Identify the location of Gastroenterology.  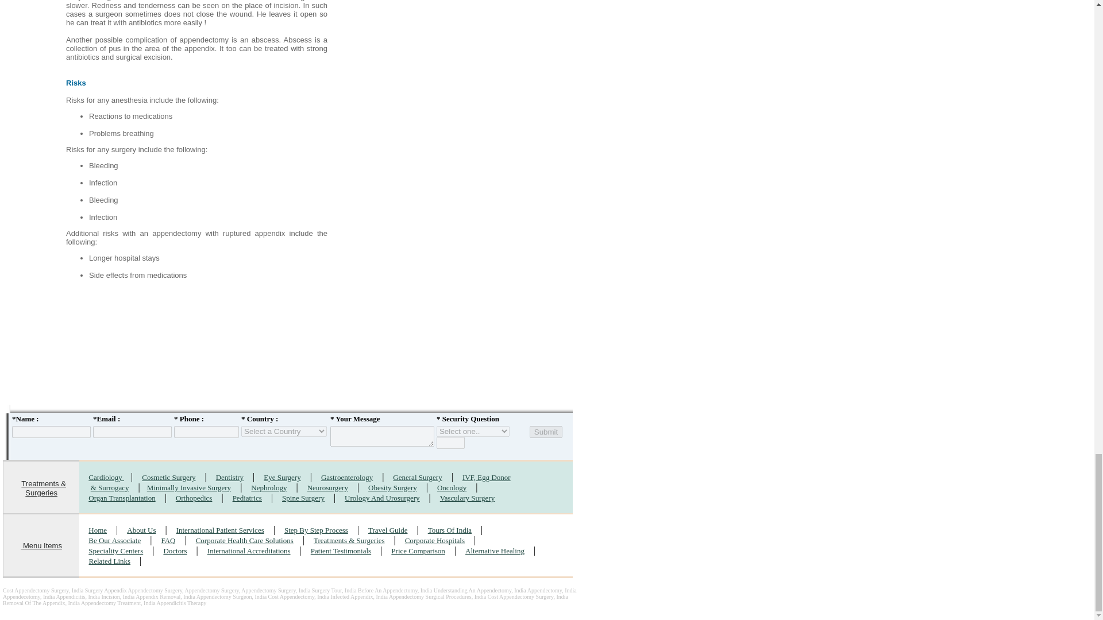
(346, 476).